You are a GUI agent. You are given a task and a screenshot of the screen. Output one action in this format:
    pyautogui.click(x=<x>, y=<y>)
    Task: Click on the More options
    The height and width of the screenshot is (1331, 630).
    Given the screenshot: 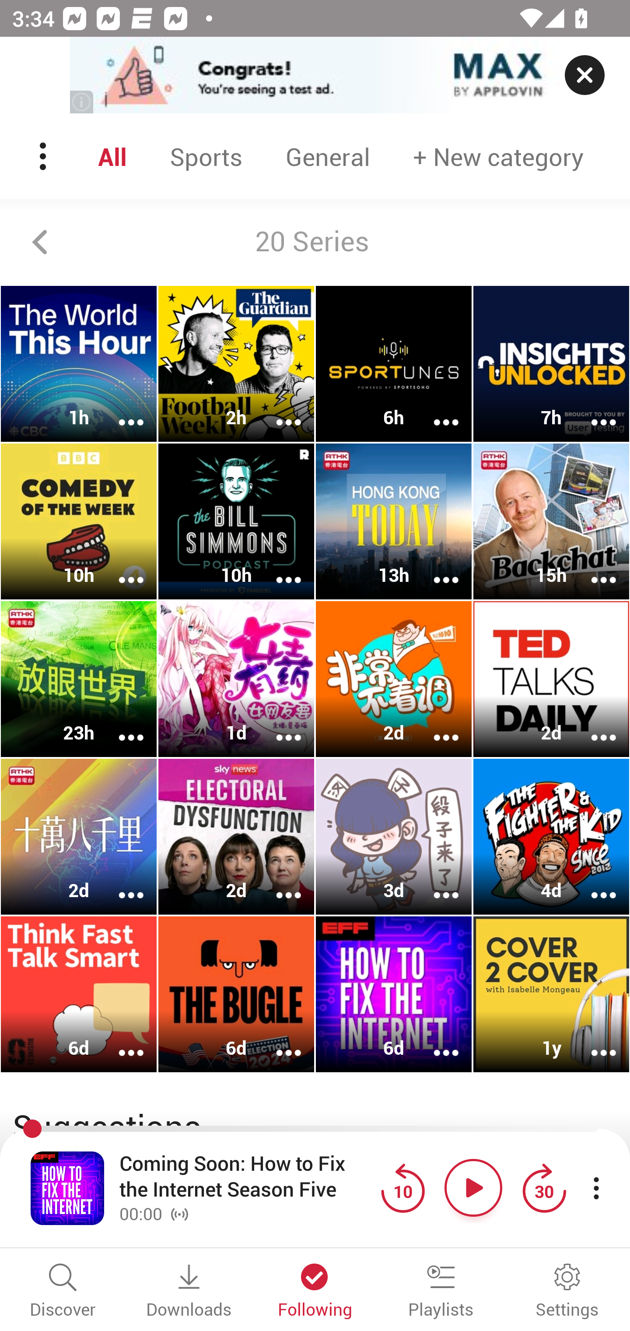 What is the action you would take?
    pyautogui.click(x=435, y=726)
    